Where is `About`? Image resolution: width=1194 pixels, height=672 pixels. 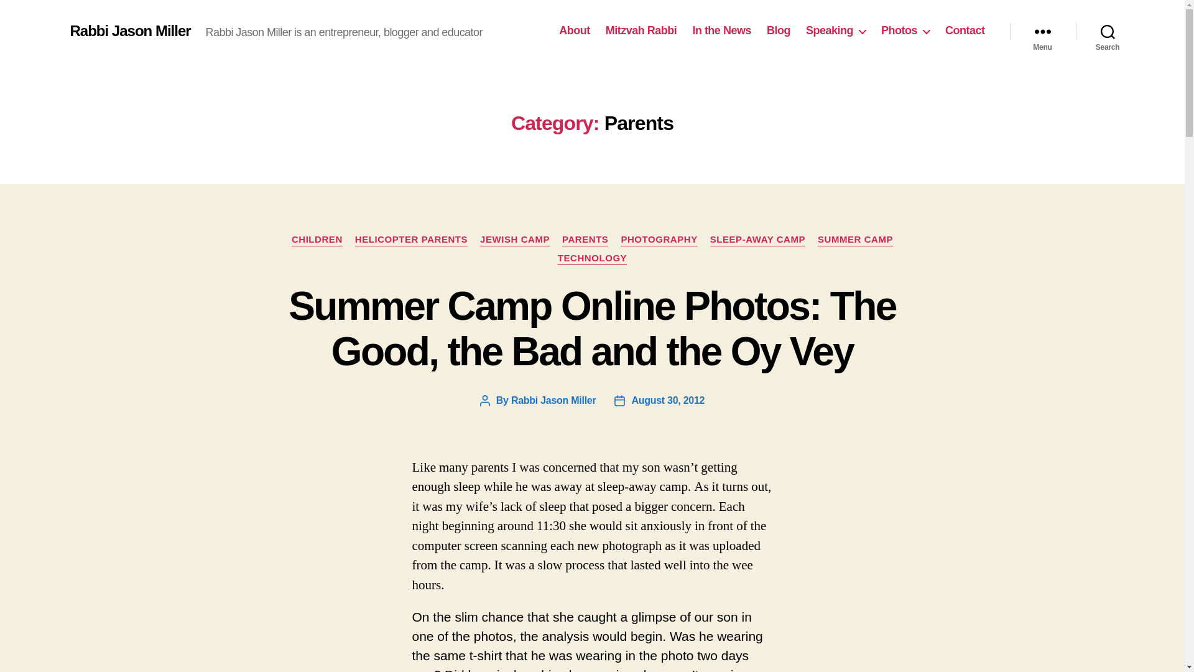 About is located at coordinates (574, 30).